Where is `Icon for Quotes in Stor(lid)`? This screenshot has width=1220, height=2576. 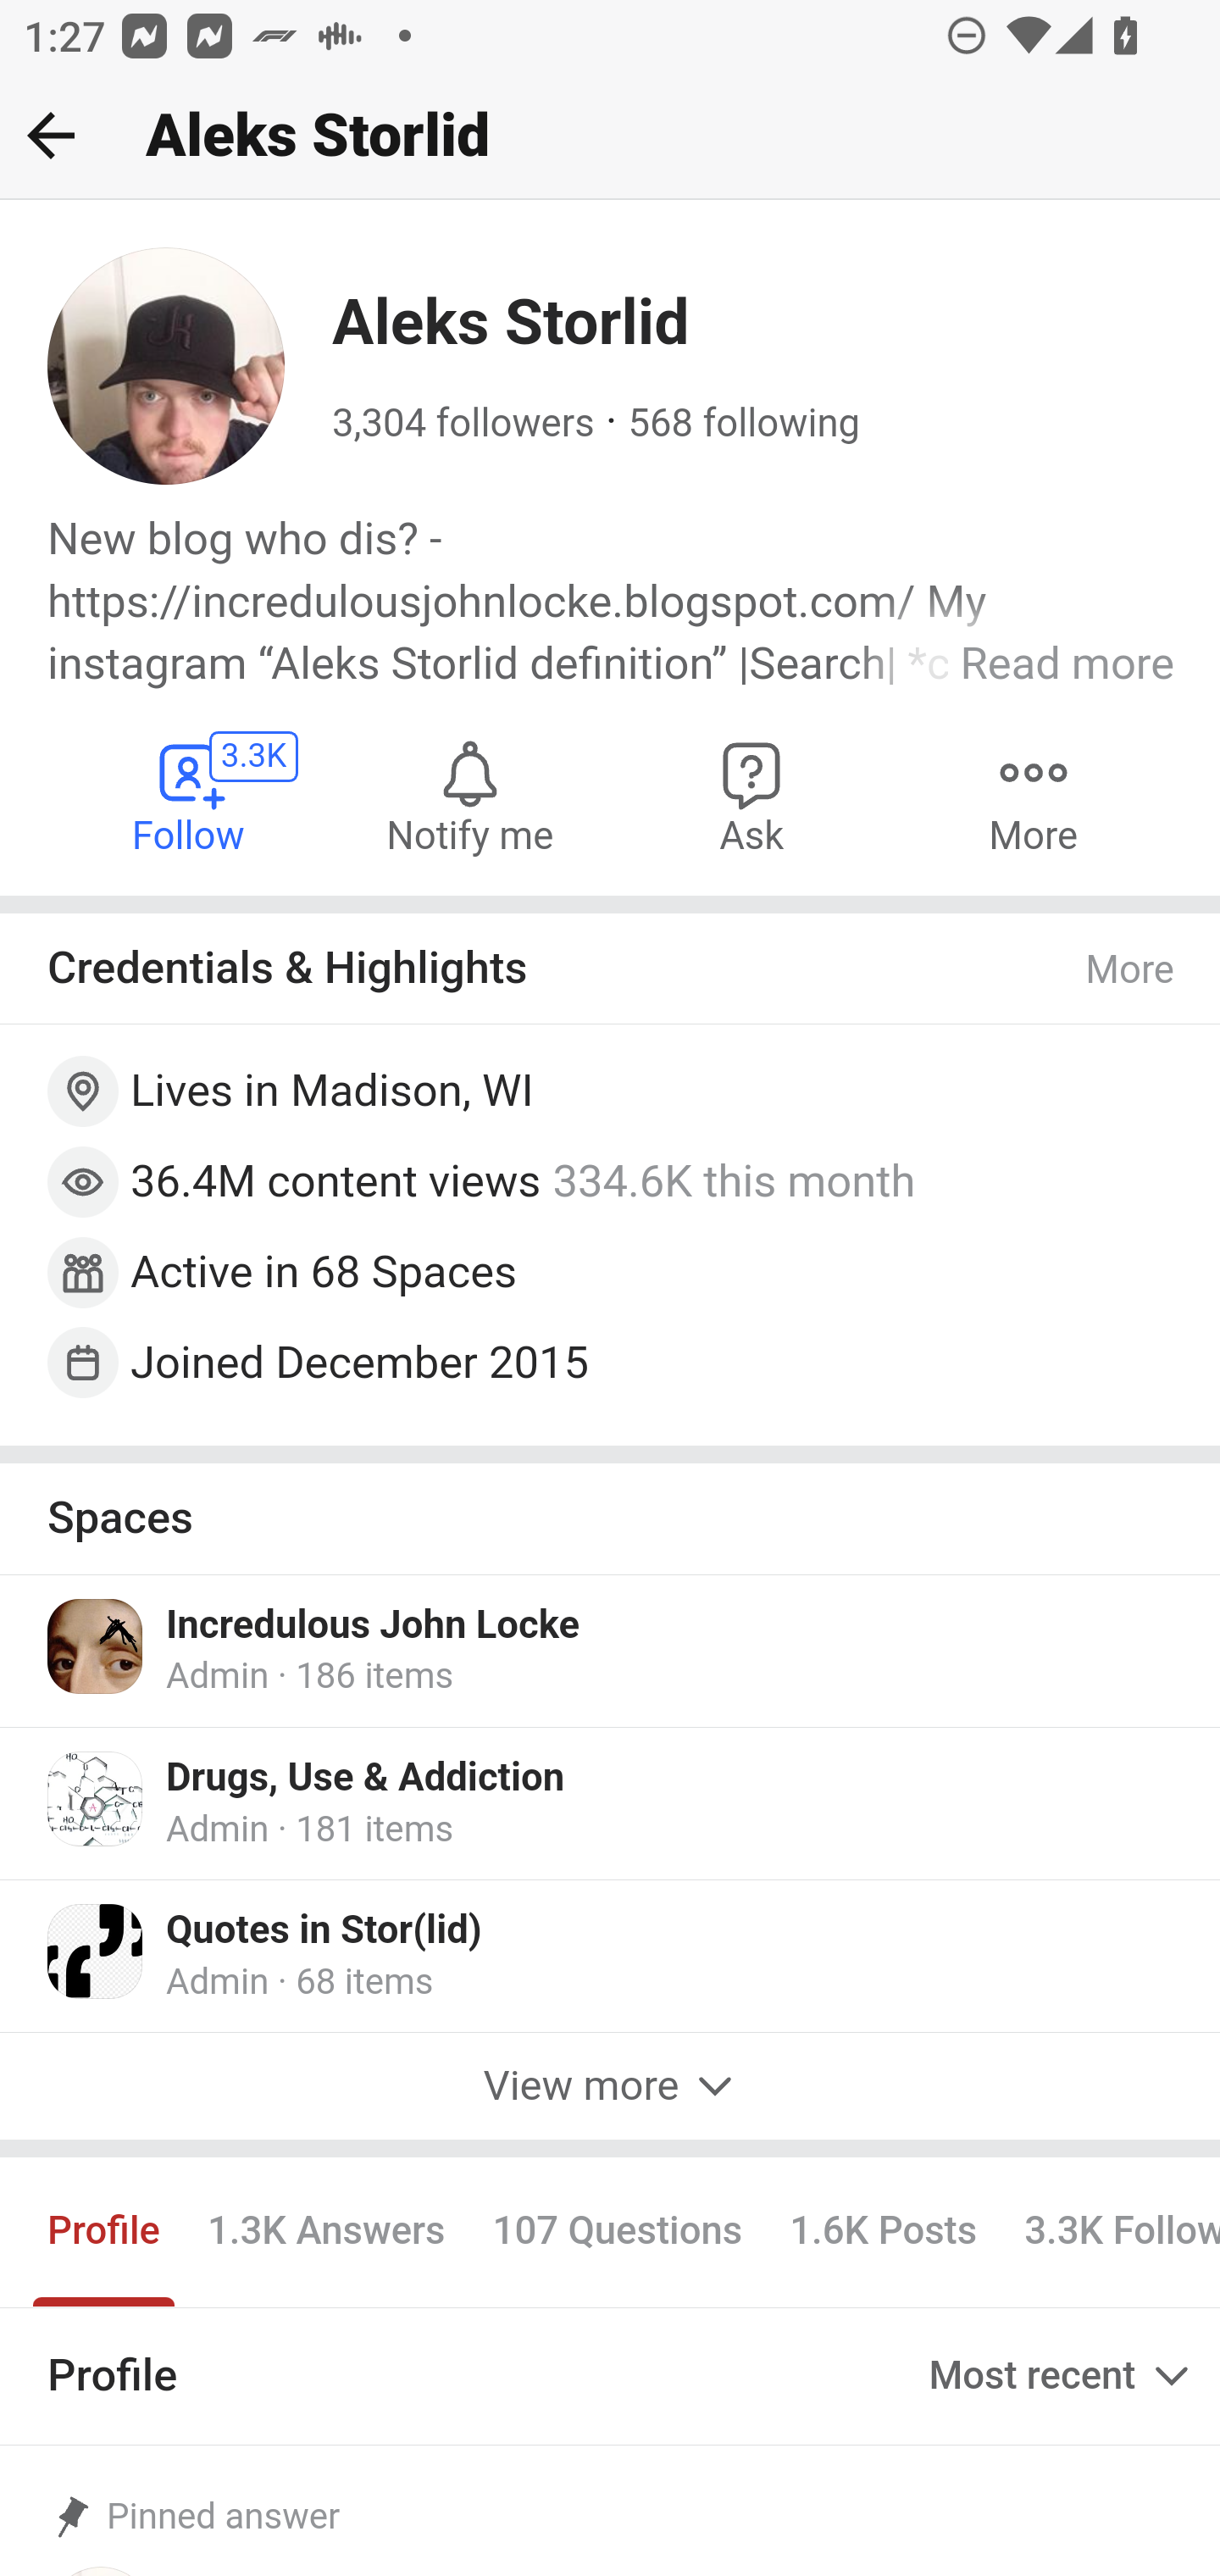 Icon for Quotes in Stor(lid) is located at coordinates (97, 1950).